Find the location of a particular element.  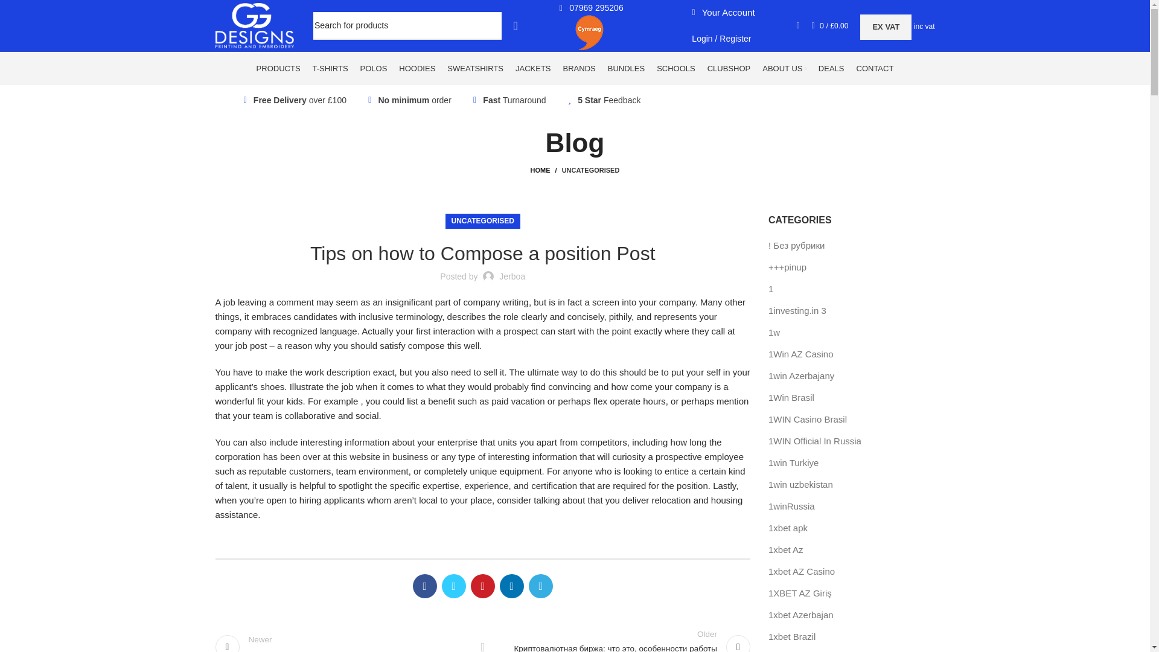

POLOS is located at coordinates (374, 68).